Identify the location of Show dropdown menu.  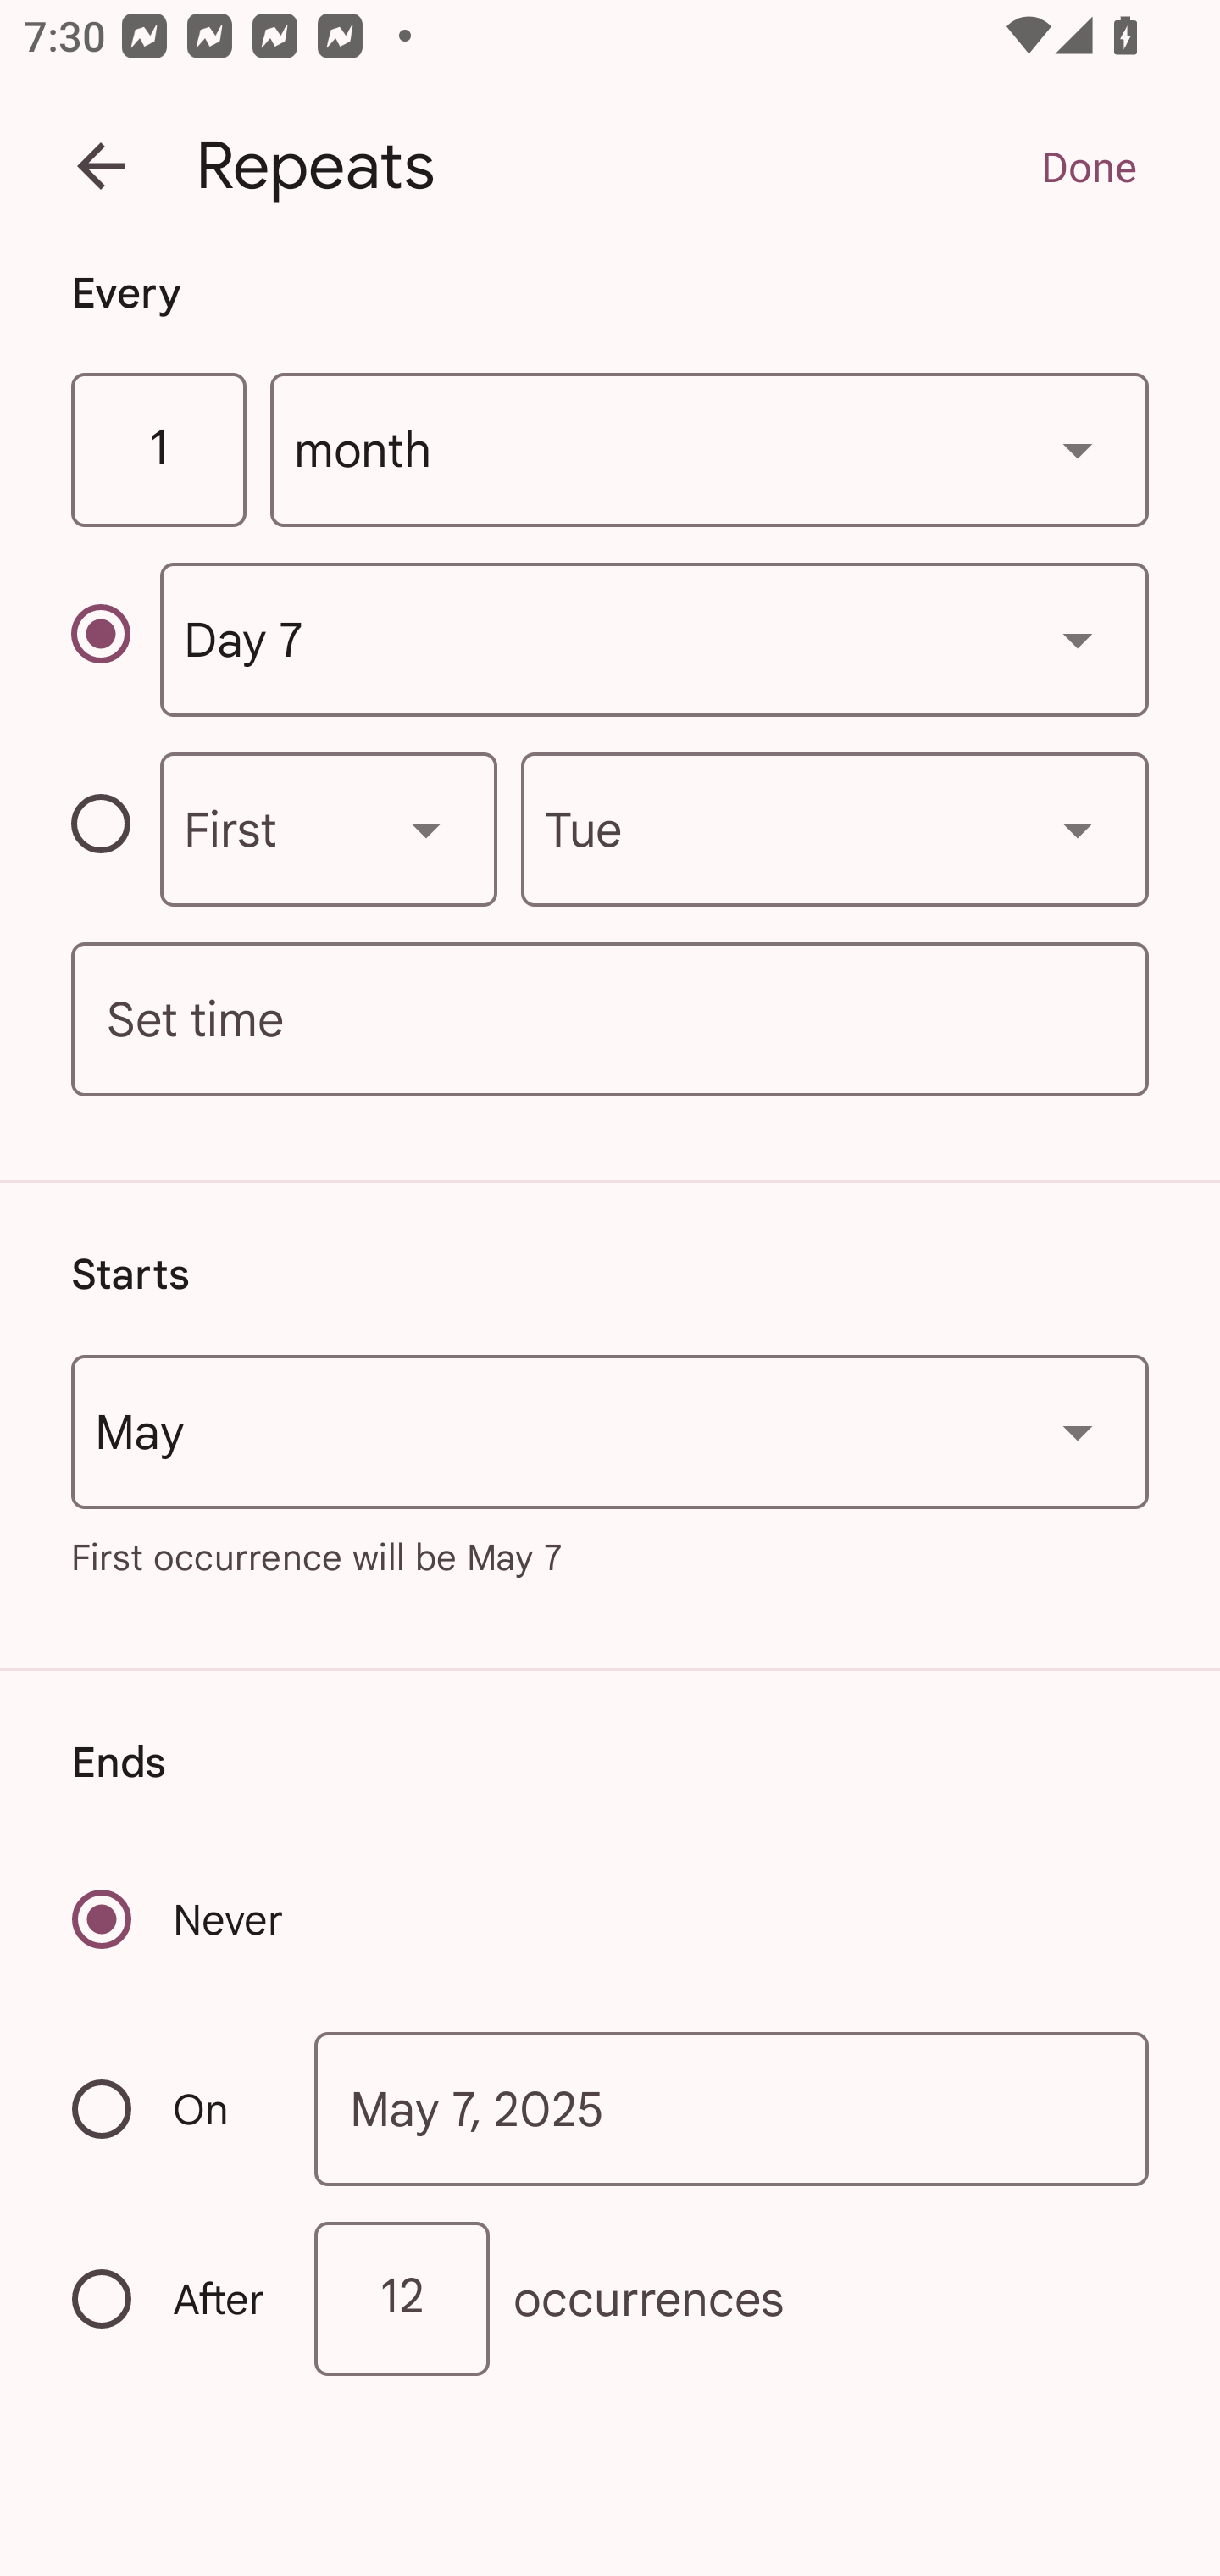
(1078, 449).